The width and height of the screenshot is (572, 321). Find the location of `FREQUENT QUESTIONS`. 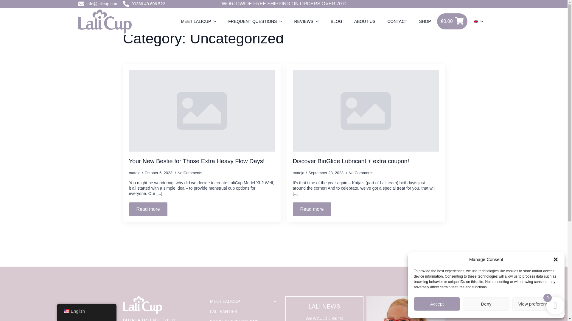

FREQUENT QUESTIONS is located at coordinates (250, 21).